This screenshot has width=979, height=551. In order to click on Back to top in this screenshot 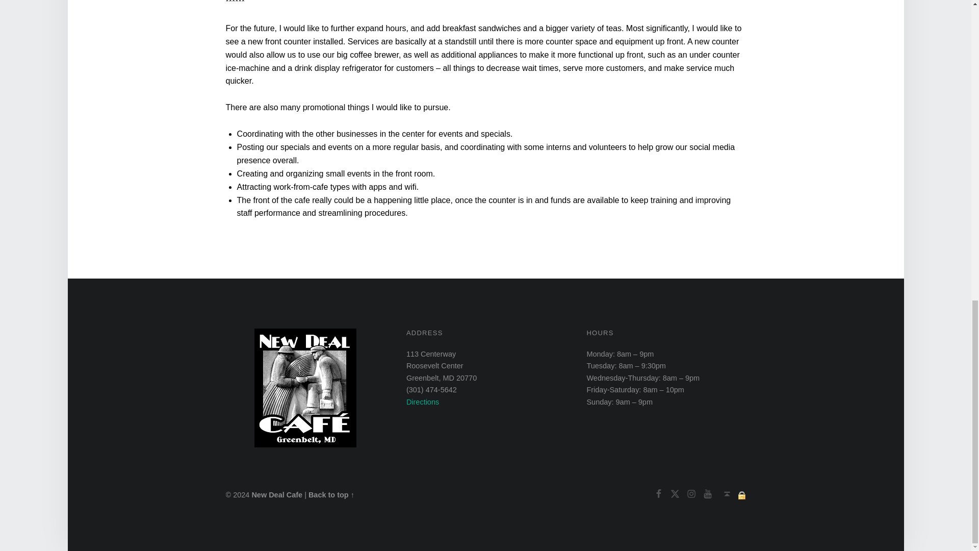, I will do `click(727, 494)`.